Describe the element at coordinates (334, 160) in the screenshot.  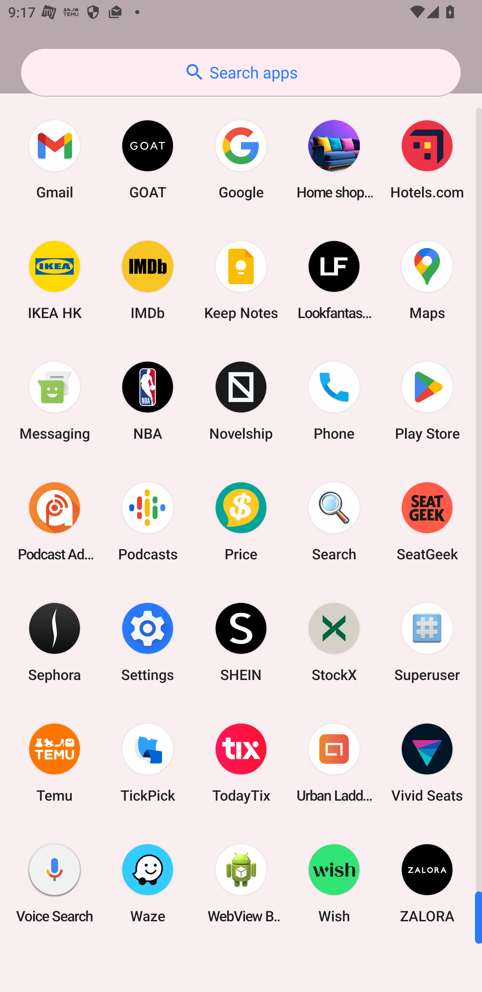
I see `Home shopping` at that location.